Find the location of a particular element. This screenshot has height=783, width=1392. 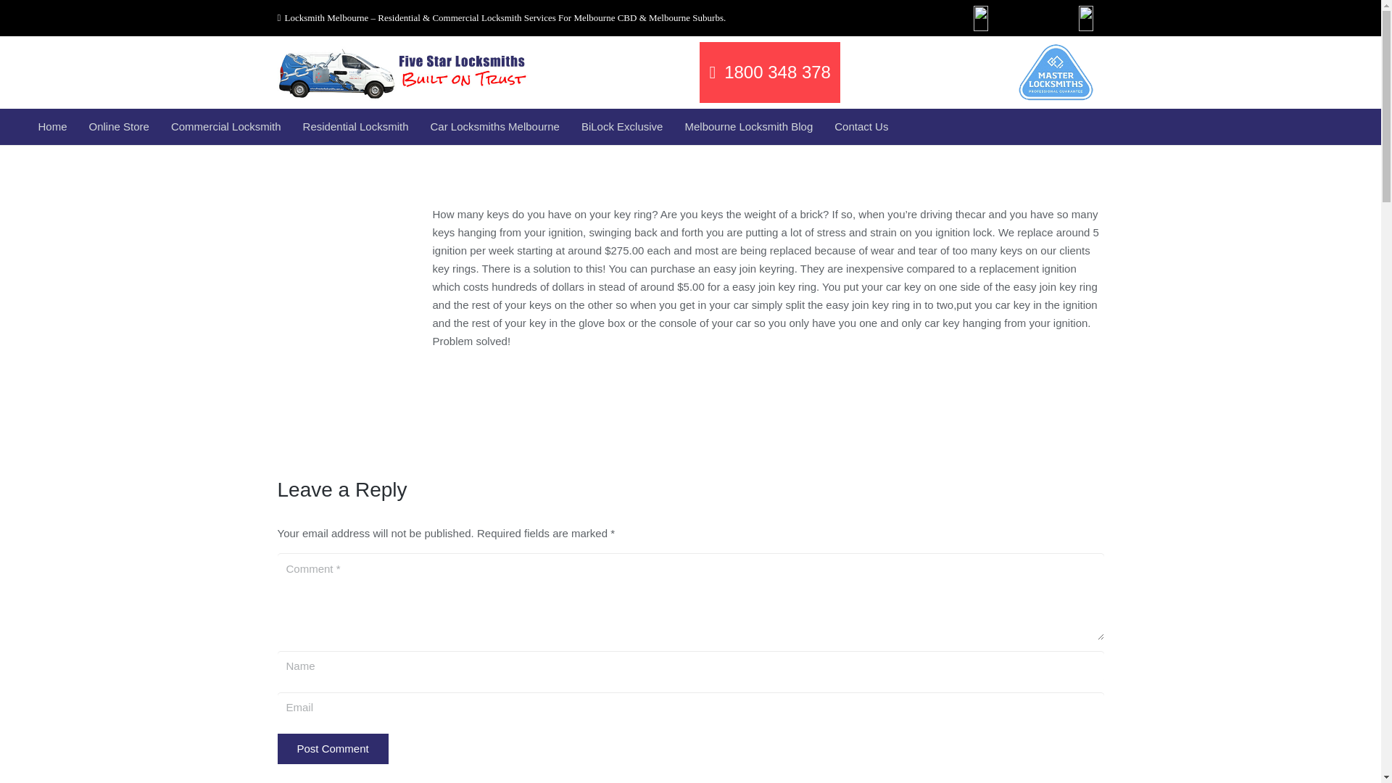

Share on Facebook is located at coordinates (286, 375).